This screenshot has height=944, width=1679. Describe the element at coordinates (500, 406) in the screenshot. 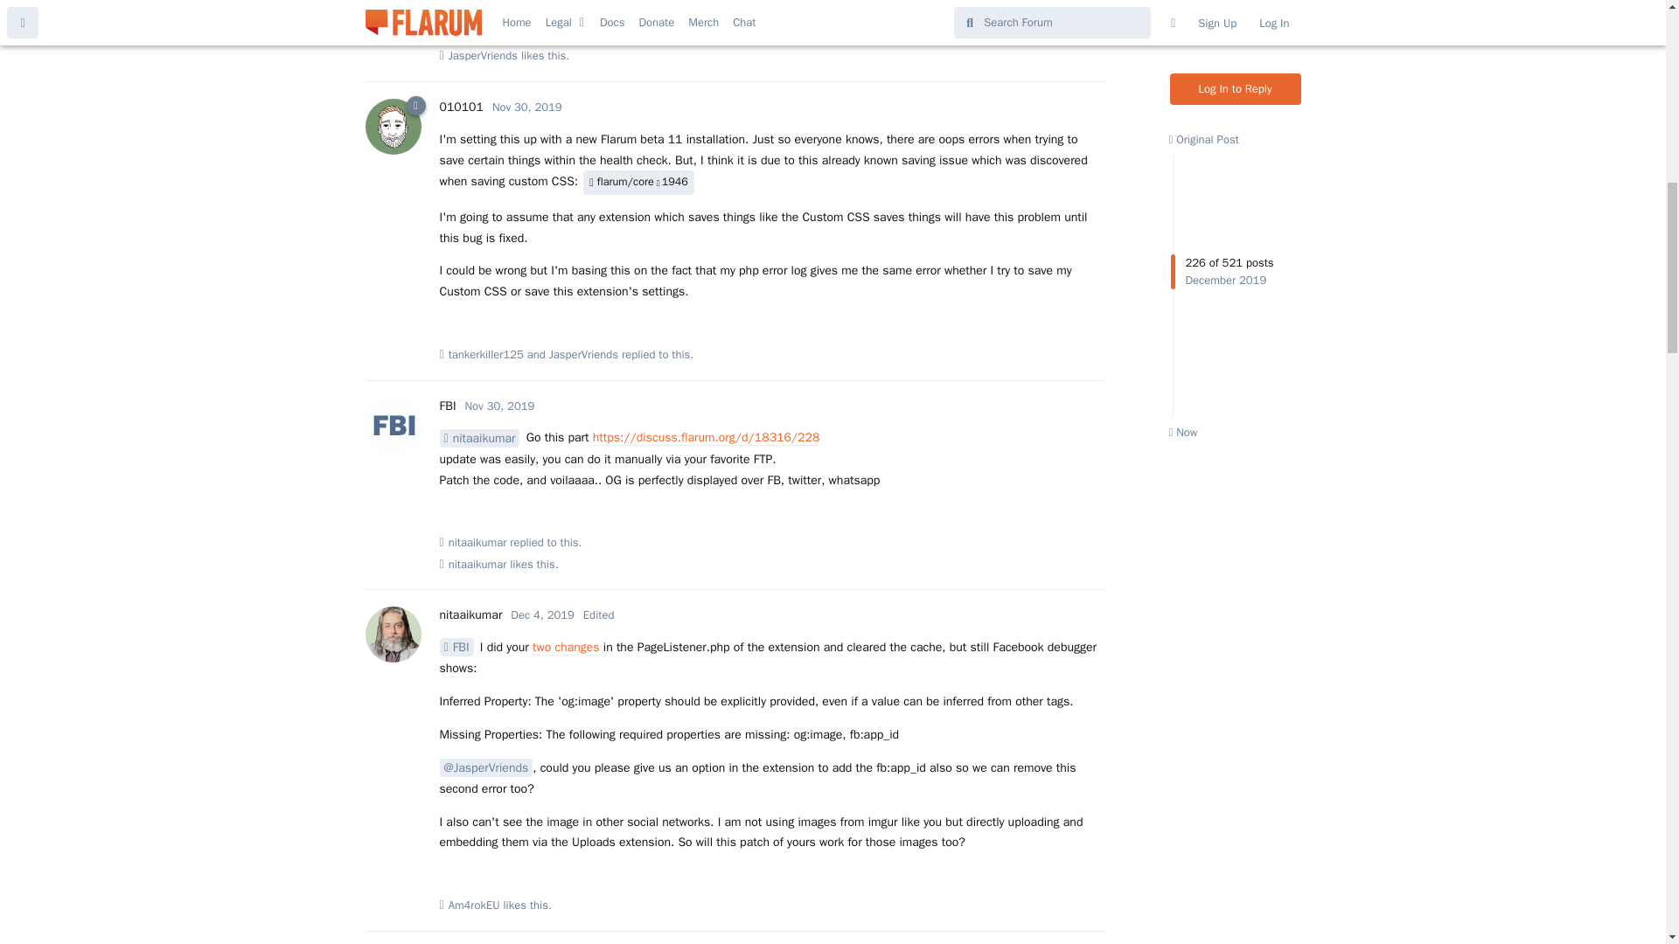

I see `Saturday, November 30, 2019 11:42 PM` at that location.